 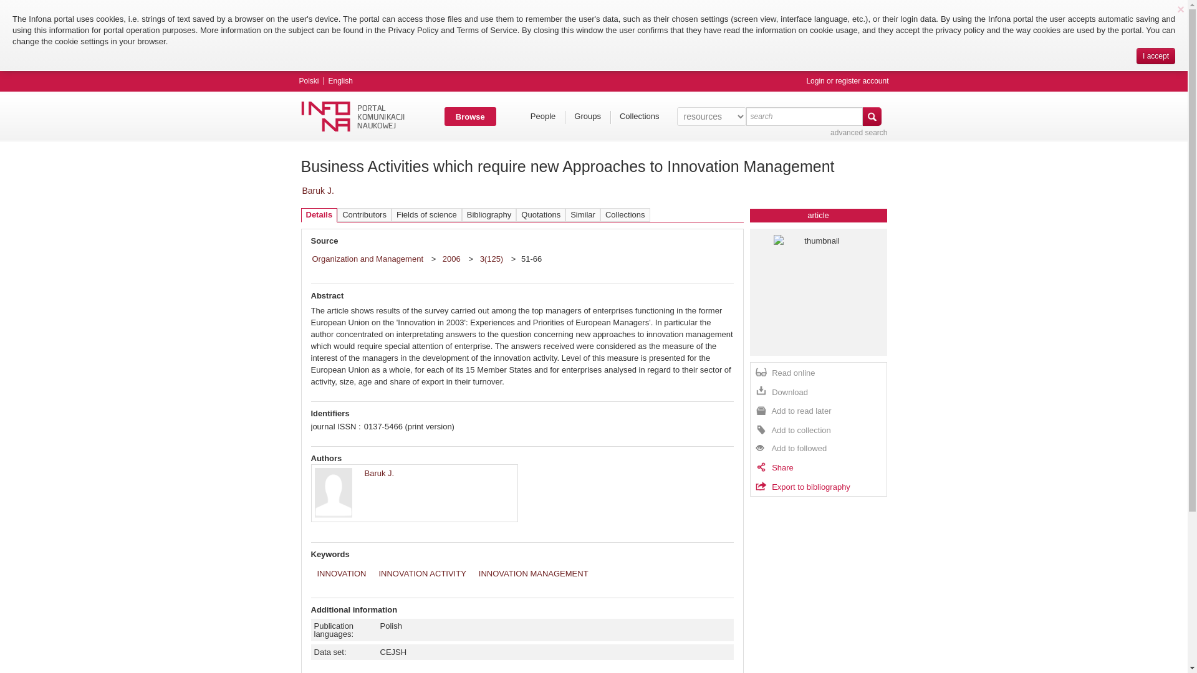 I want to click on Groups, so click(x=587, y=116).